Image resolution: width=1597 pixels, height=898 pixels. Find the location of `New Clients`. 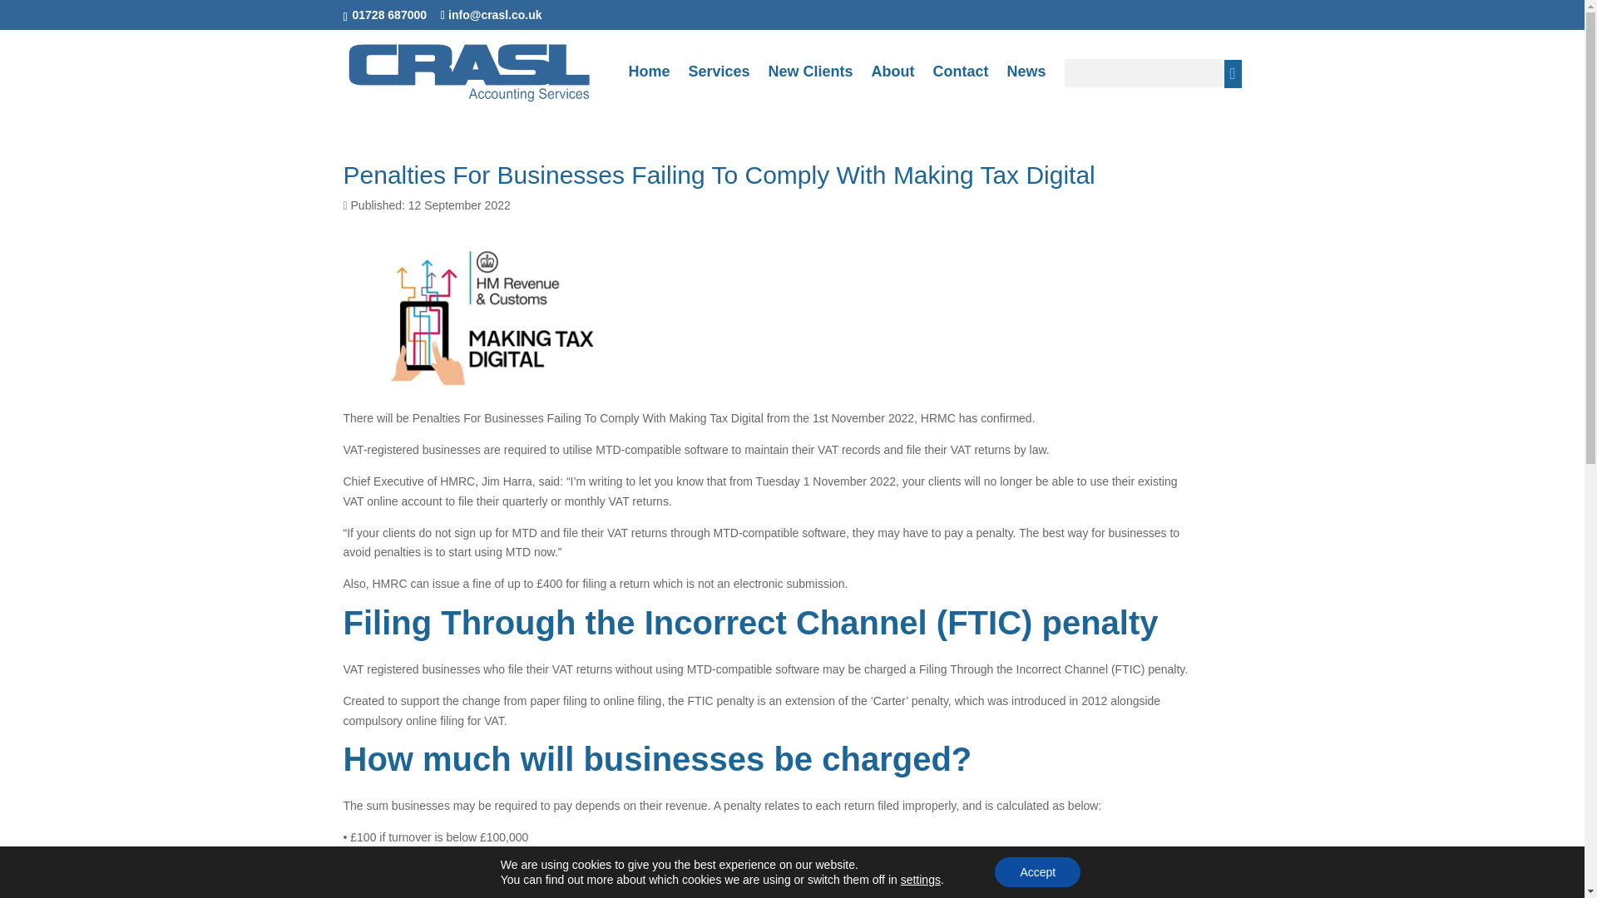

New Clients is located at coordinates (810, 85).